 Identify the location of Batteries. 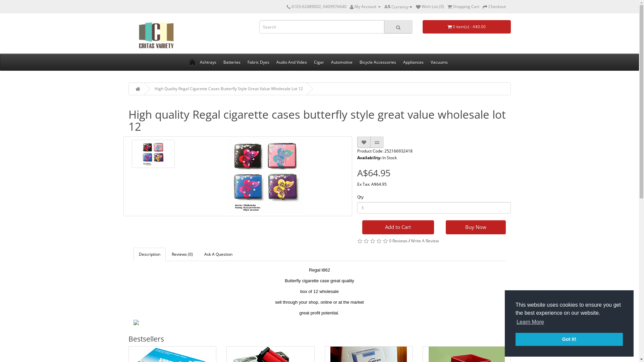
(232, 62).